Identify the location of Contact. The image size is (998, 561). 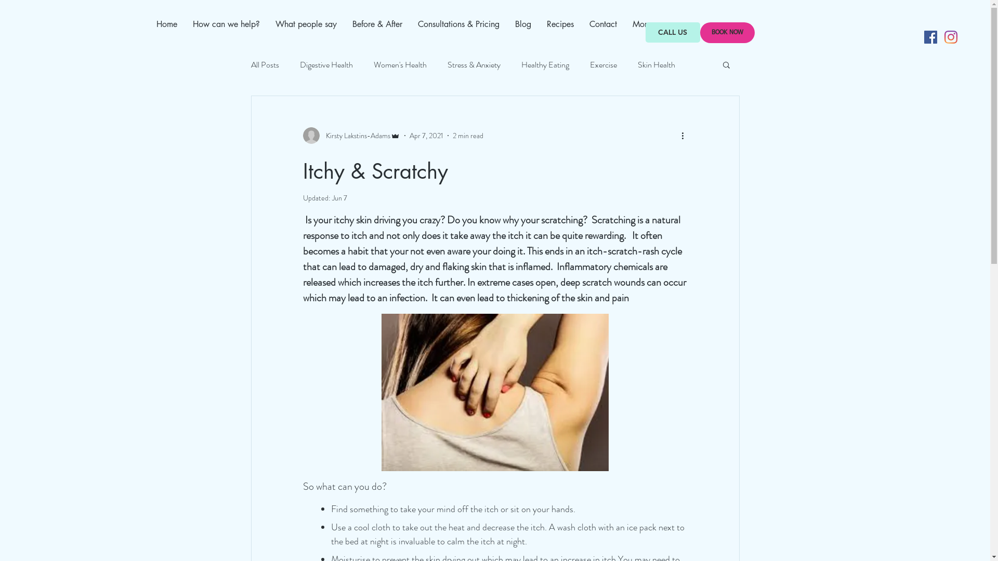
(603, 32).